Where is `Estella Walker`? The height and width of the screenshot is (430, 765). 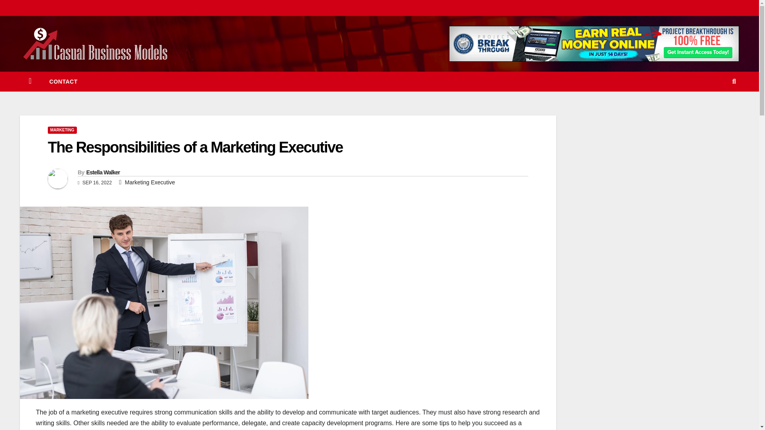
Estella Walker is located at coordinates (103, 172).